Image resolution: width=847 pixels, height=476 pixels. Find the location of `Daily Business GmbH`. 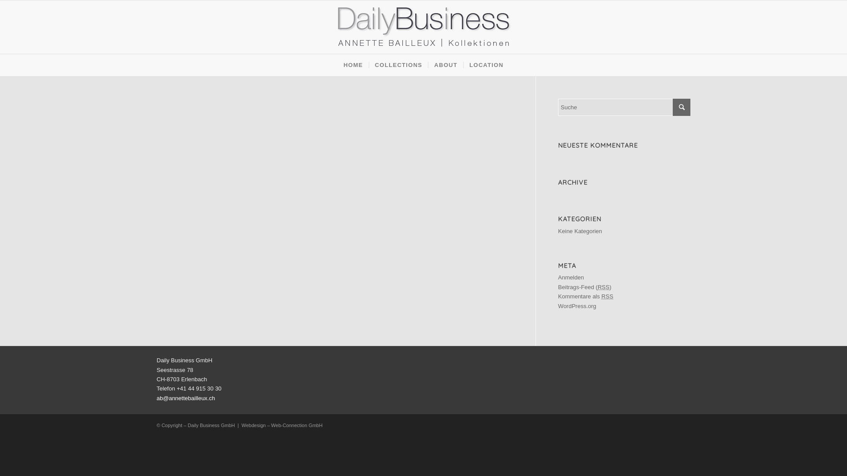

Daily Business GmbH is located at coordinates (211, 425).